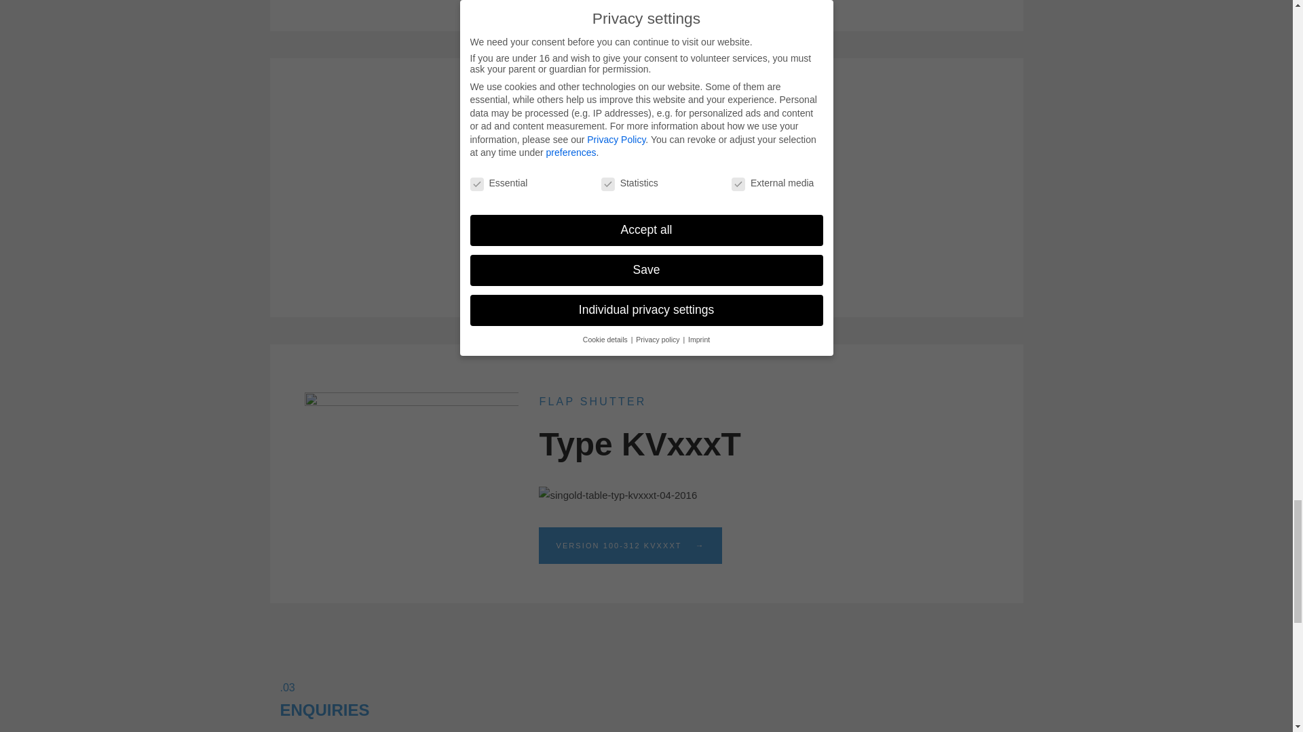 This screenshot has height=732, width=1303. What do you see at coordinates (618, 495) in the screenshot?
I see `singold-table-typ-kvxxxt-04-2016` at bounding box center [618, 495].